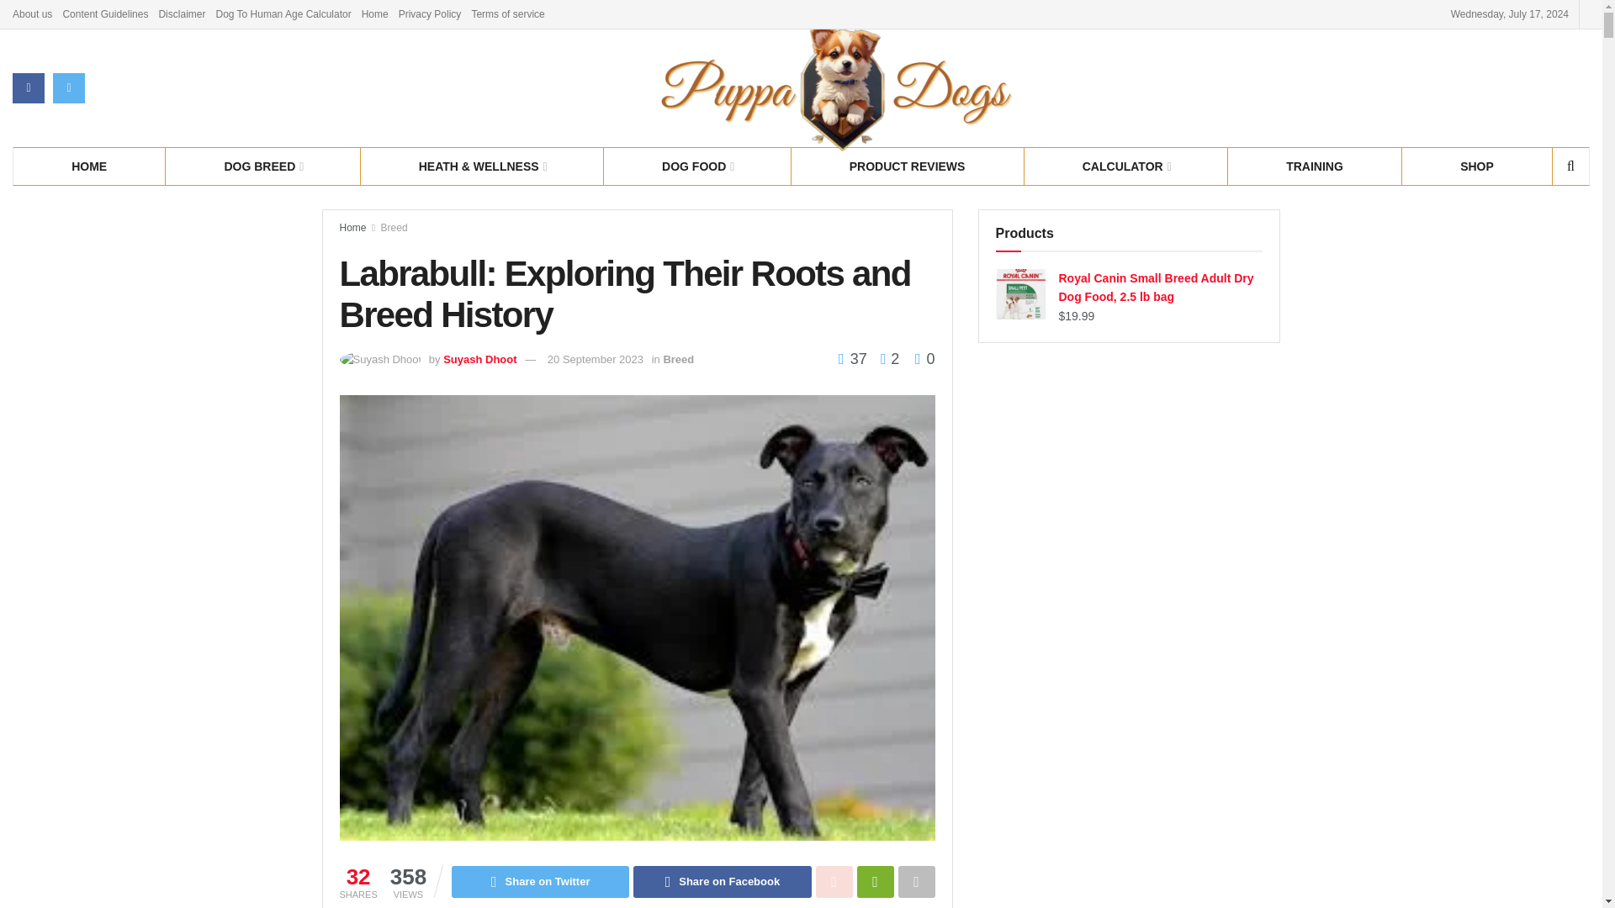 Image resolution: width=1615 pixels, height=908 pixels. What do you see at coordinates (262, 166) in the screenshot?
I see `DOG BREED` at bounding box center [262, 166].